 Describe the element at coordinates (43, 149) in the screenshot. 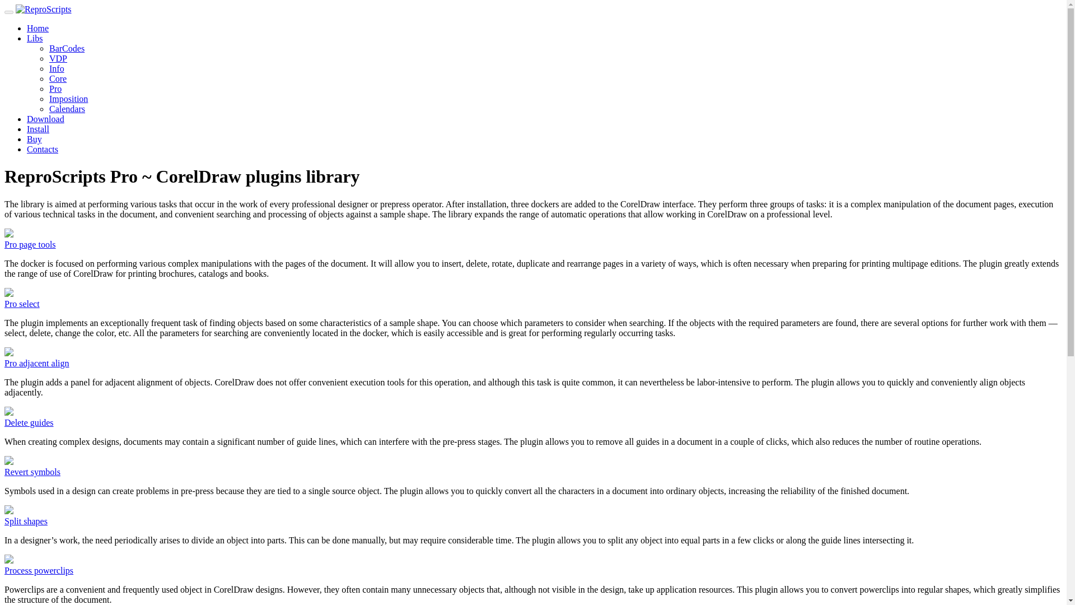

I see `Contacts` at that location.